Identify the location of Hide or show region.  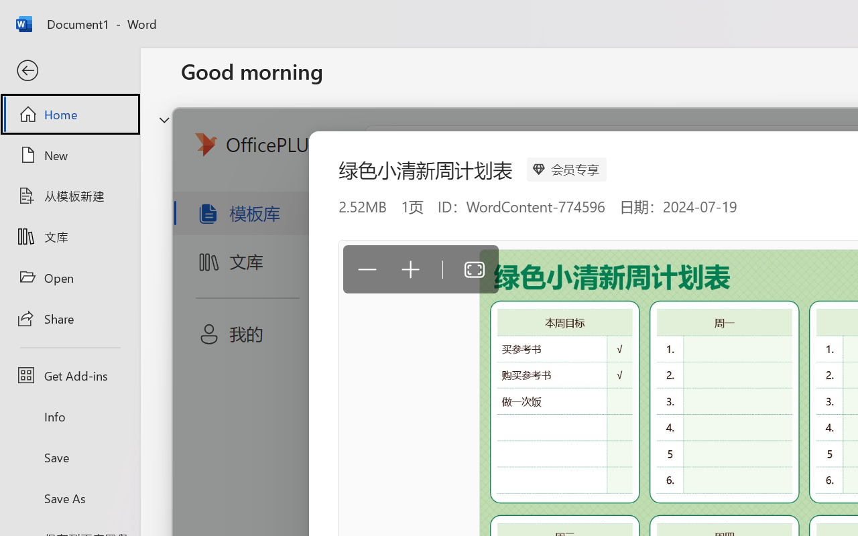
(164, 119).